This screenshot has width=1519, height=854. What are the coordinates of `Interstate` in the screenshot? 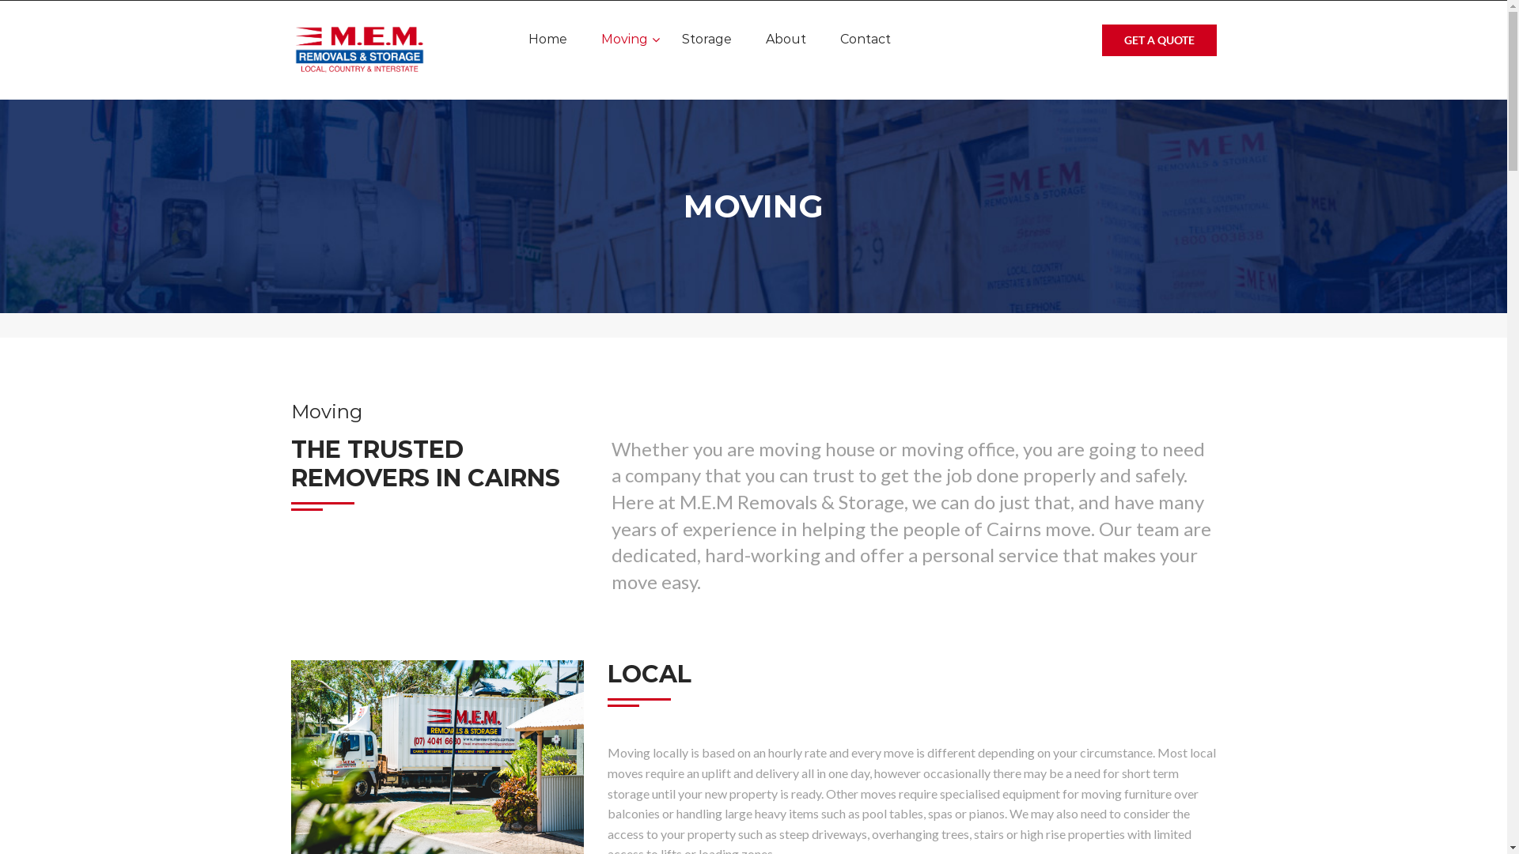 It's located at (733, 153).